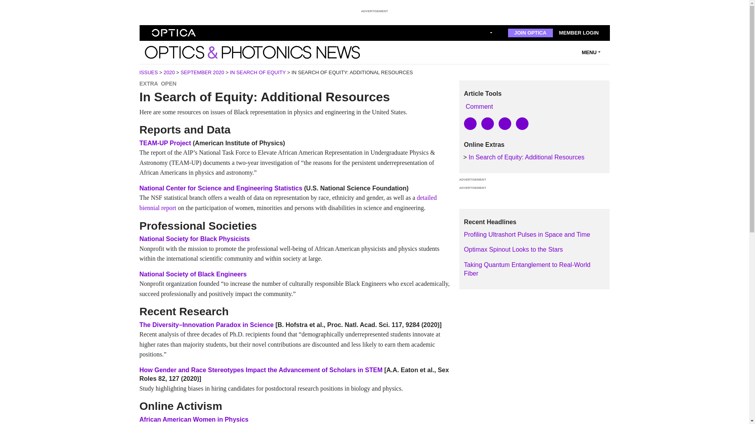  I want to click on Share on Twitter, so click(470, 123).